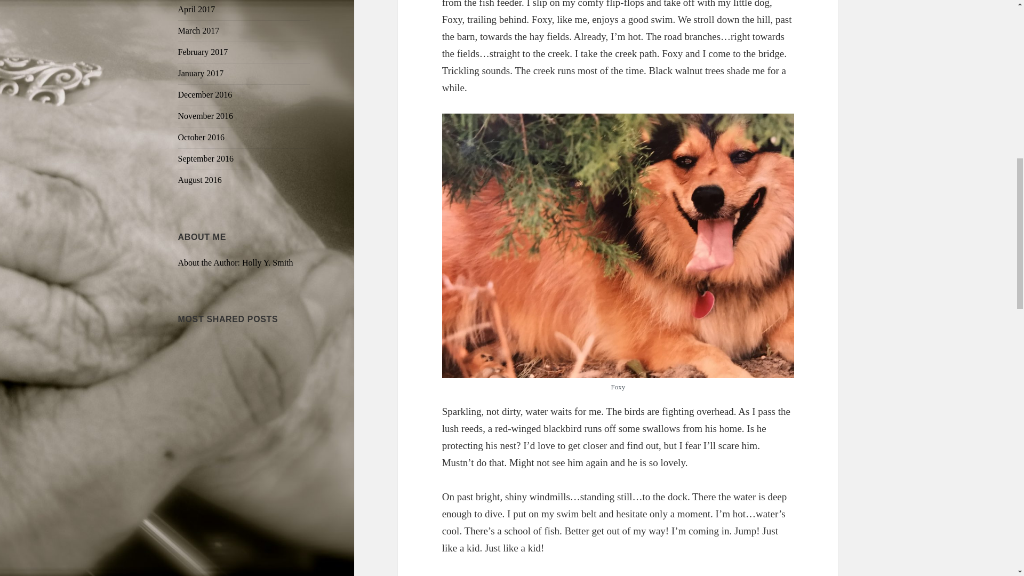  Describe the element at coordinates (206, 158) in the screenshot. I see `September 2016` at that location.